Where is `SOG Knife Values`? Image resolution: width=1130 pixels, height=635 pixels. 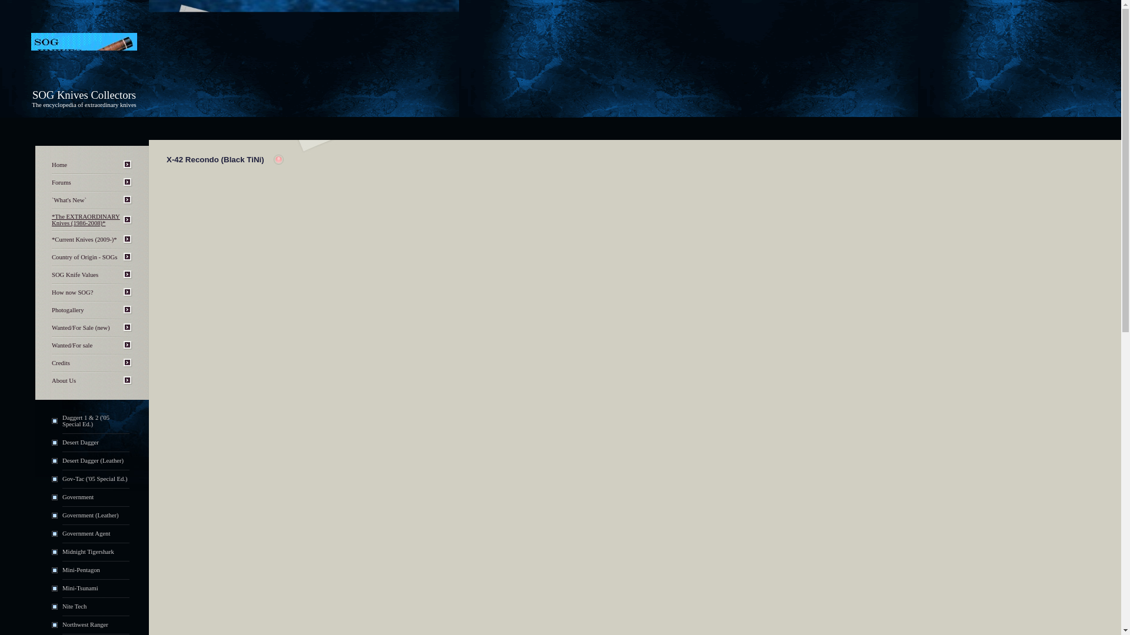
SOG Knife Values is located at coordinates (75, 275).